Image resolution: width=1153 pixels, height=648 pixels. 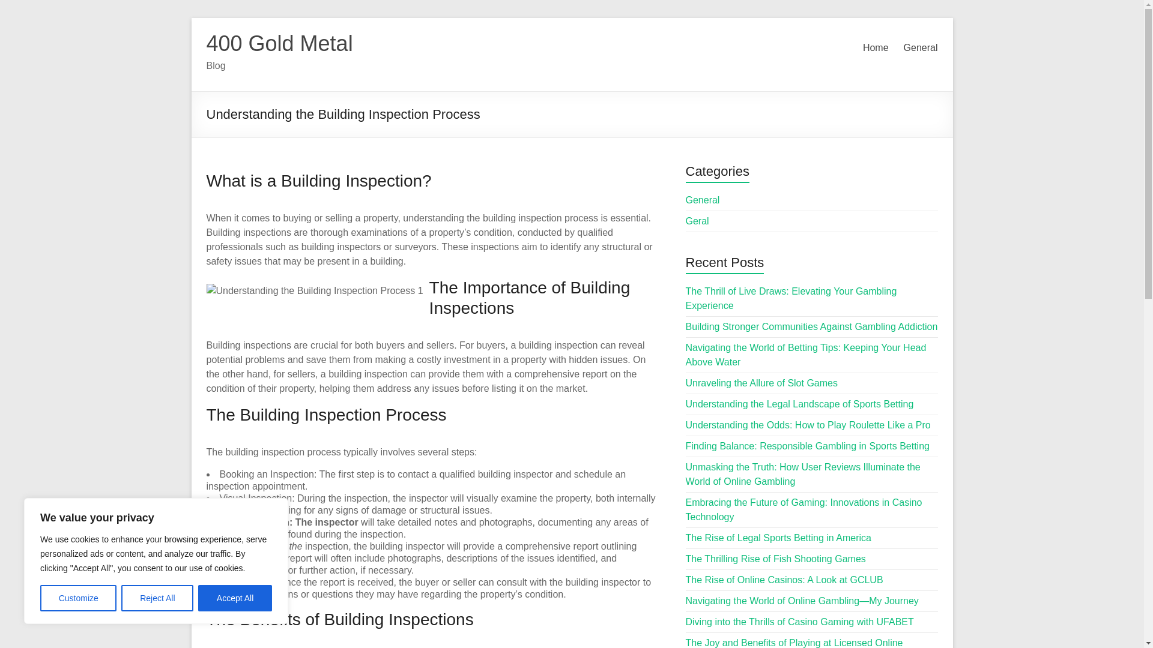 I want to click on The Thrill of Live Draws: Elevating Your Gambling Experience, so click(x=791, y=299).